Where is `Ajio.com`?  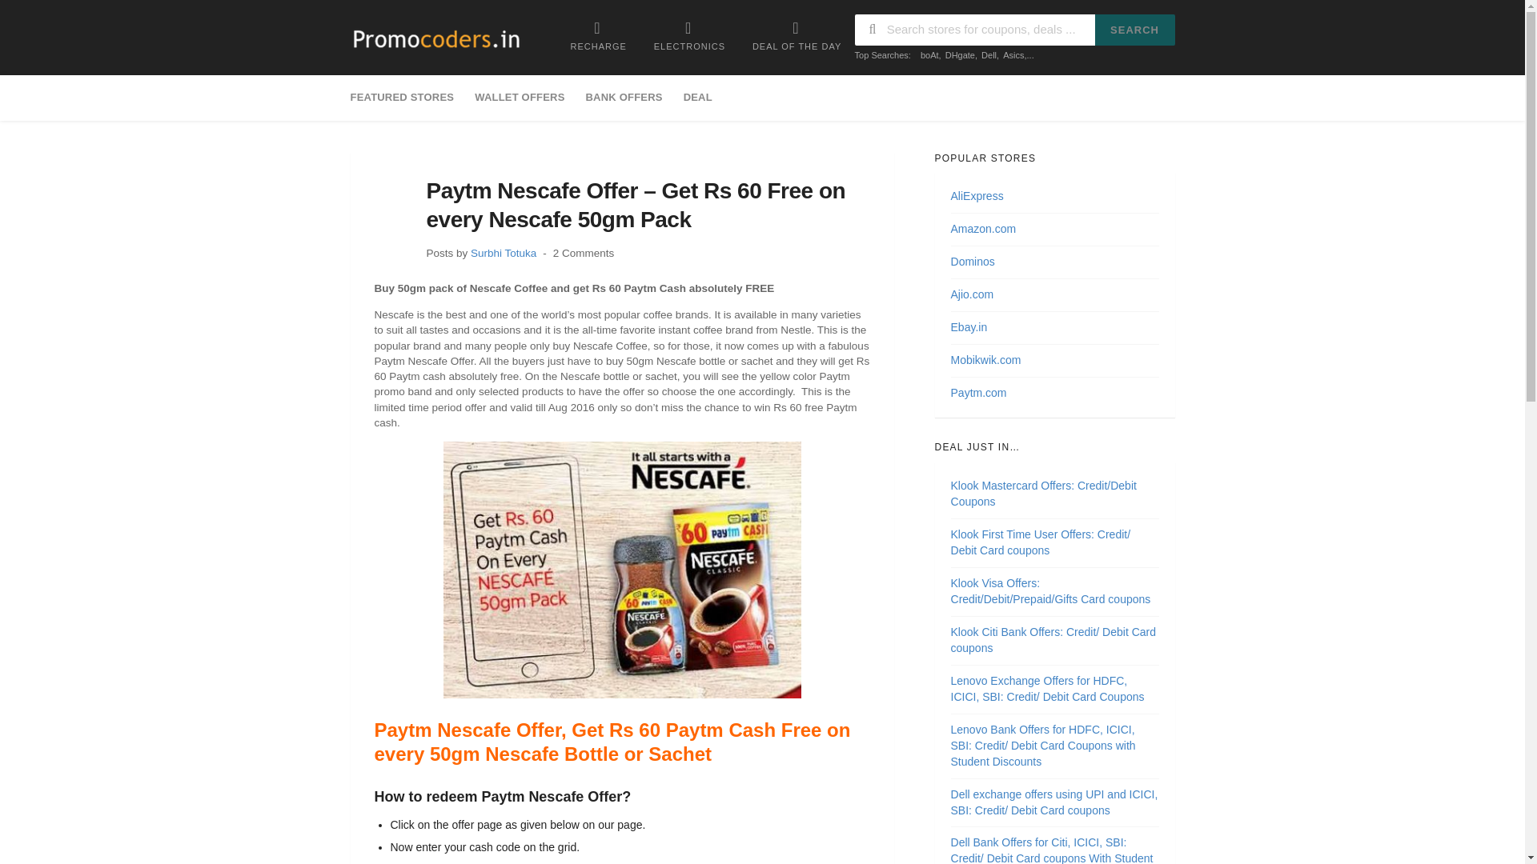
Ajio.com is located at coordinates (973, 294).